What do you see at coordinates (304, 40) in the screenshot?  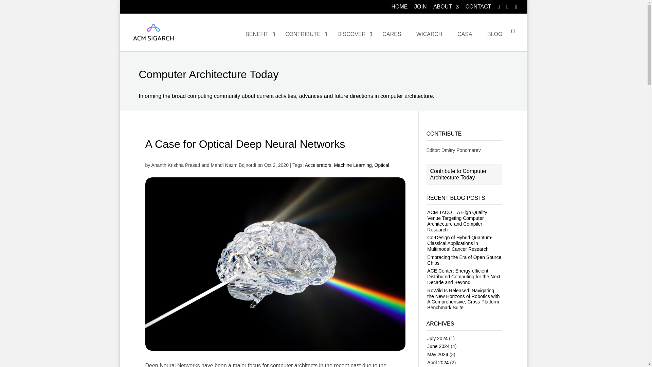 I see `CONTRIBUTE` at bounding box center [304, 40].